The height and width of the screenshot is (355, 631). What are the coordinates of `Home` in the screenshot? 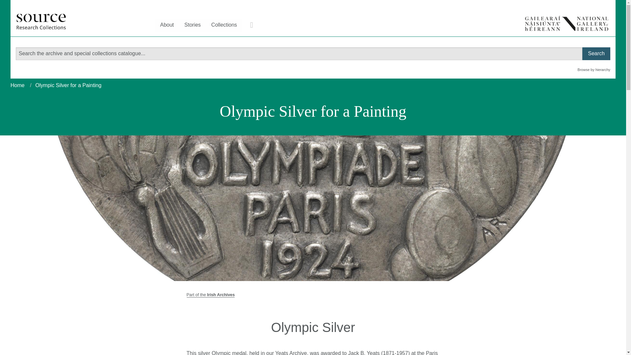 It's located at (17, 85).